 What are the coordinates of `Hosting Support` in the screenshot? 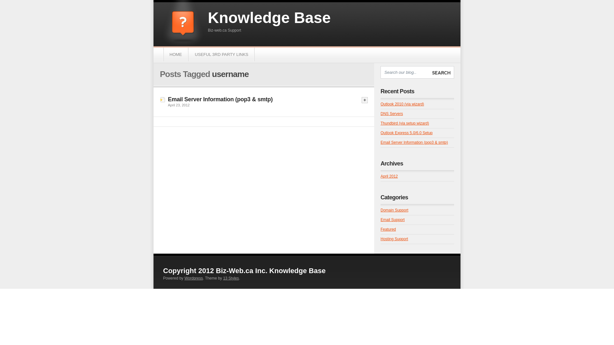 It's located at (394, 239).